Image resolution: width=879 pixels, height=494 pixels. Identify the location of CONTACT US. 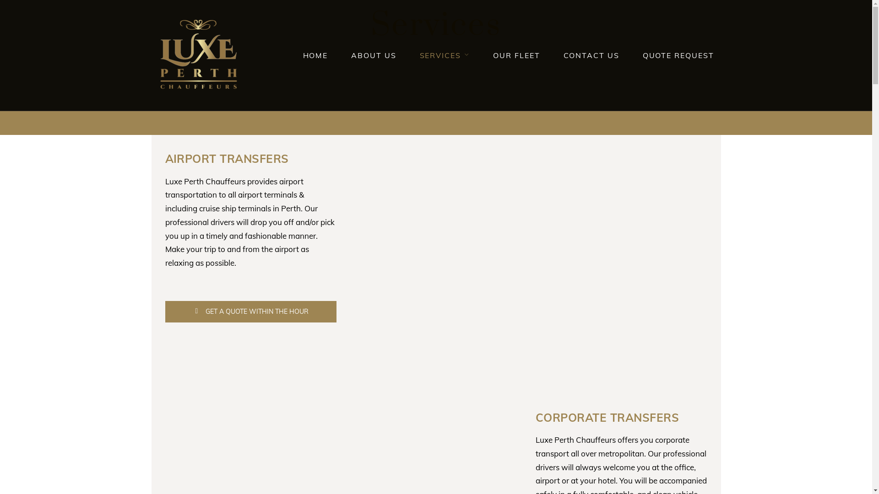
(591, 55).